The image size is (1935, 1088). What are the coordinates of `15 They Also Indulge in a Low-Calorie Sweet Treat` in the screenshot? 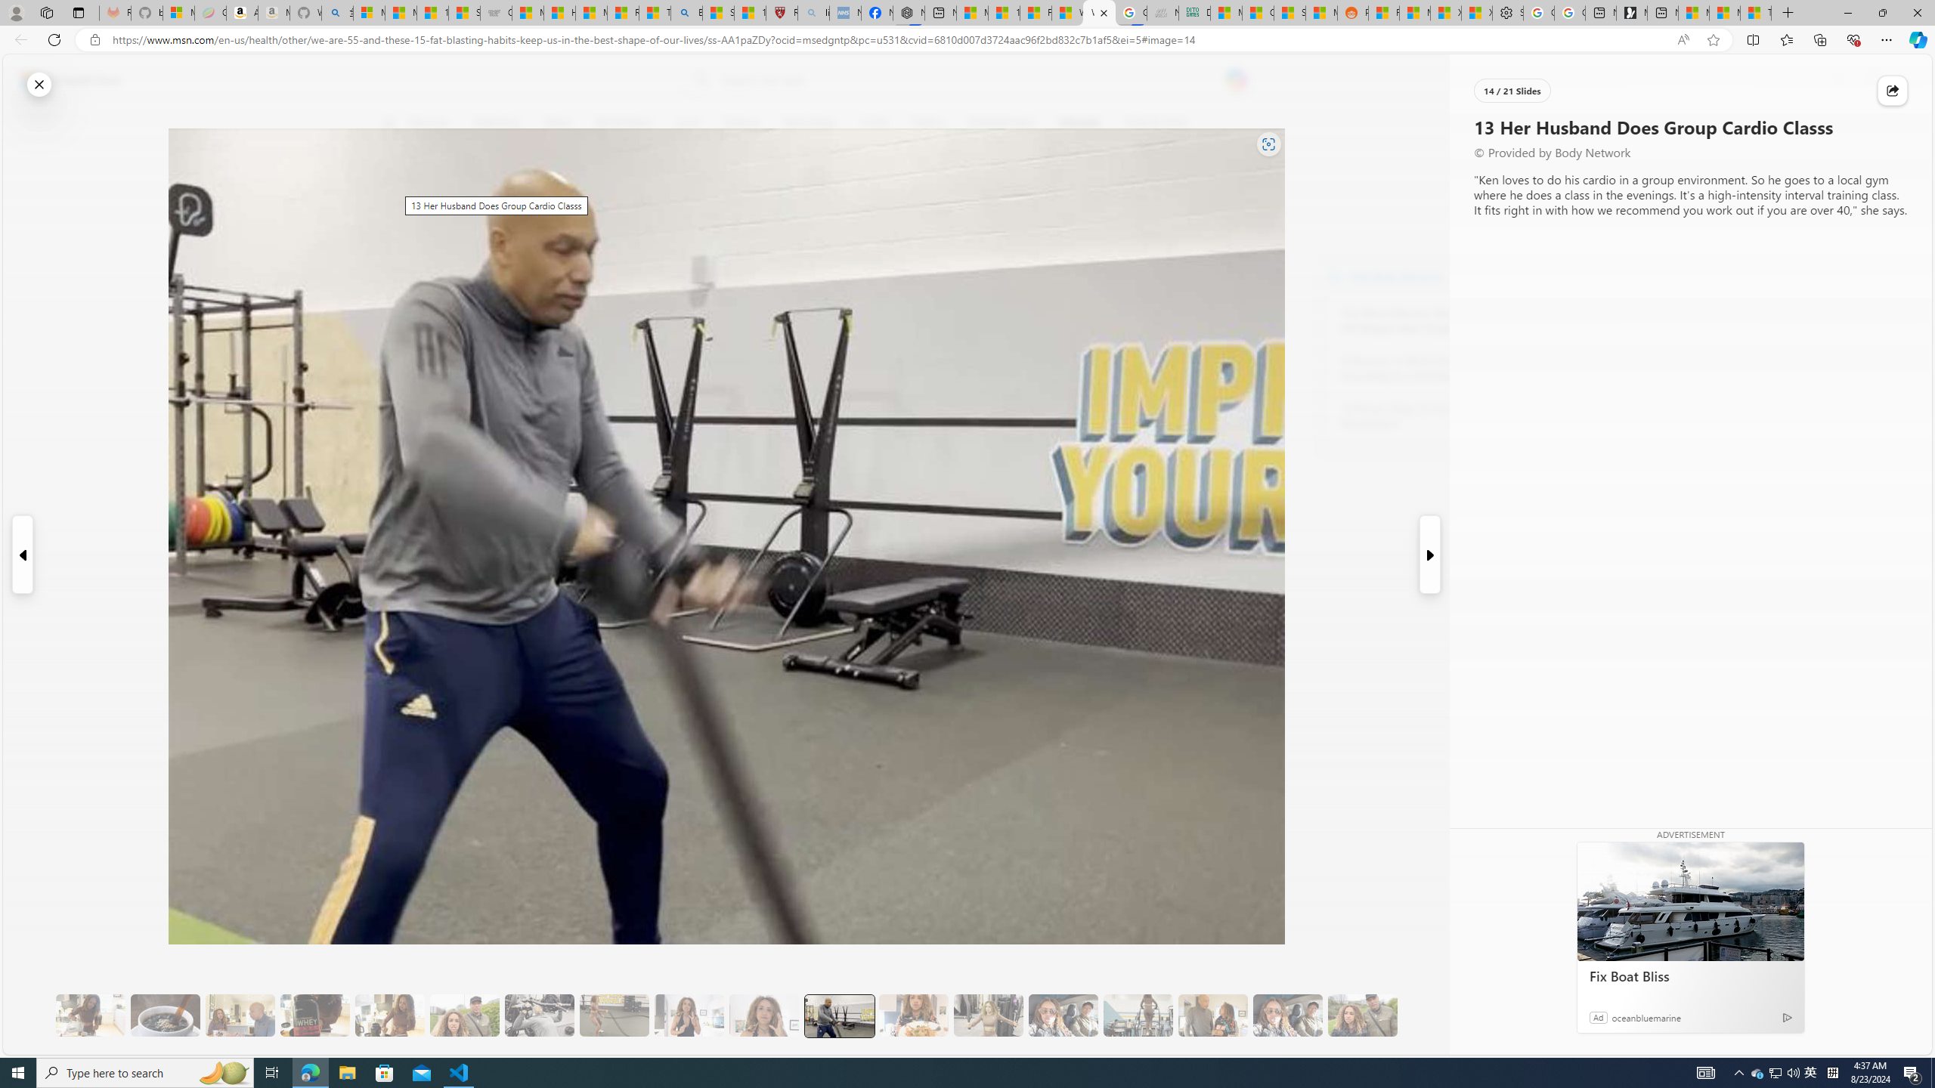 It's located at (989, 1015).